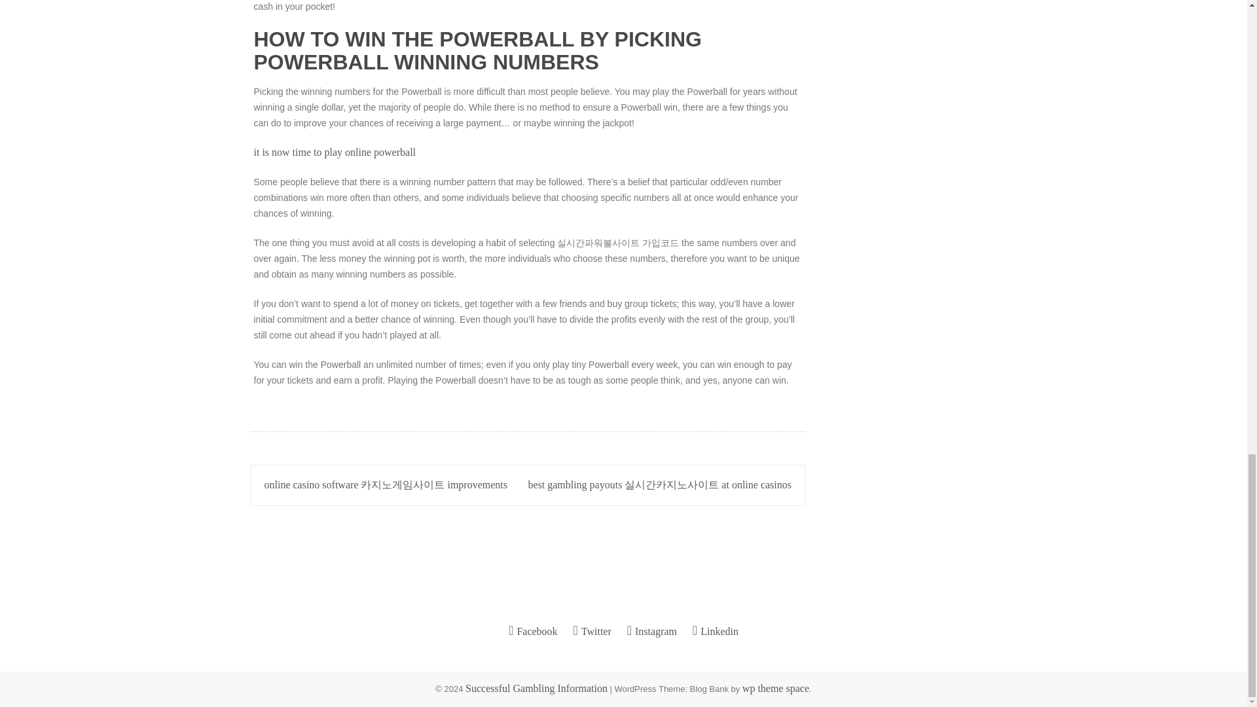 Image resolution: width=1257 pixels, height=707 pixels. What do you see at coordinates (536, 688) in the screenshot?
I see `Successful Gambling Information` at bounding box center [536, 688].